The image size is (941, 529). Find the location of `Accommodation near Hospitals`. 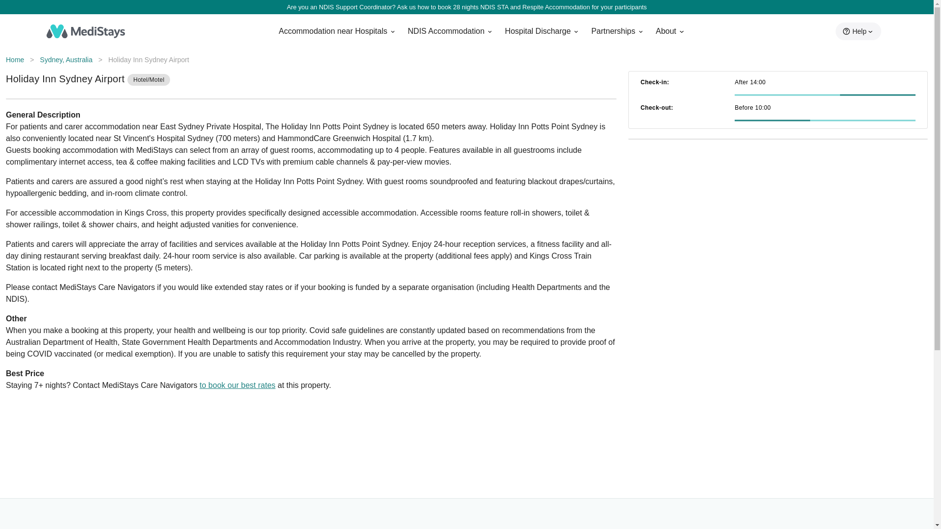

Accommodation near Hospitals is located at coordinates (333, 31).